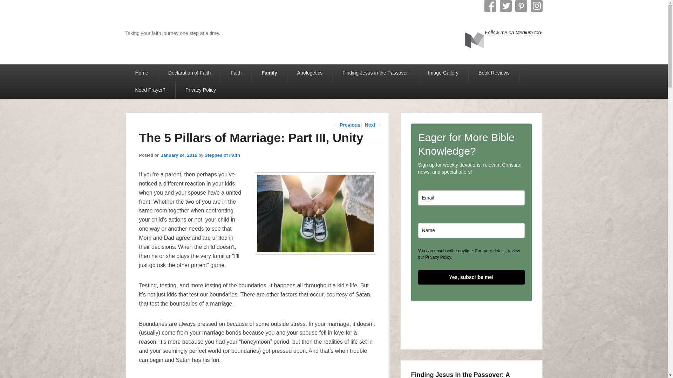  What do you see at coordinates (222, 155) in the screenshot?
I see `View all posts by Steppes of Faith` at bounding box center [222, 155].